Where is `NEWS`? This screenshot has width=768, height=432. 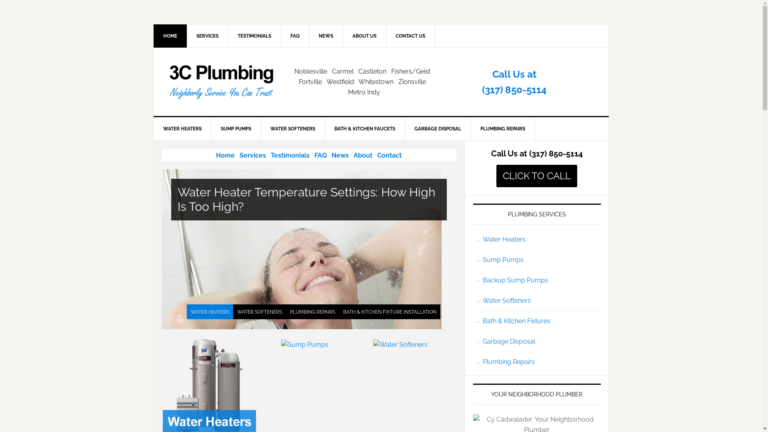
NEWS is located at coordinates (326, 36).